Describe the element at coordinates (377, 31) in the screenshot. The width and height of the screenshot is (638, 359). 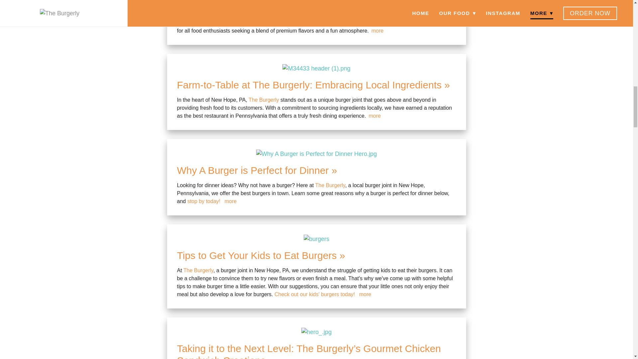
I see `more` at that location.